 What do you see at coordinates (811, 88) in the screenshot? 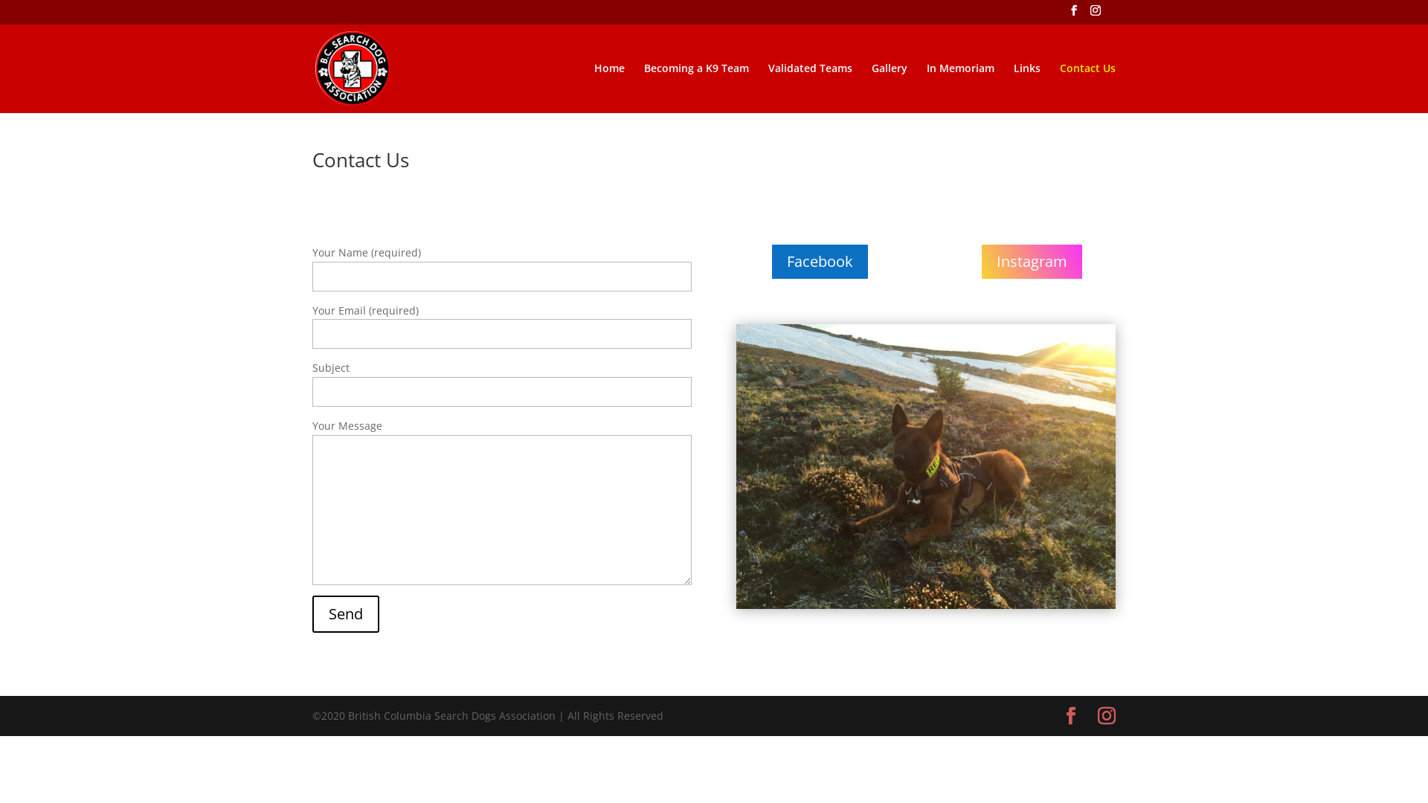
I see `Validated Teams` at bounding box center [811, 88].